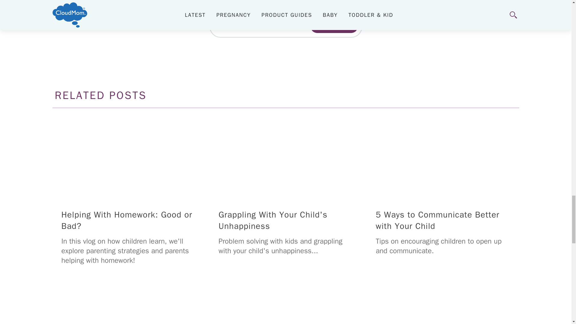 The image size is (576, 324). Describe the element at coordinates (442, 157) in the screenshot. I see `5 Ways to Communicate Better with Your Child` at that location.